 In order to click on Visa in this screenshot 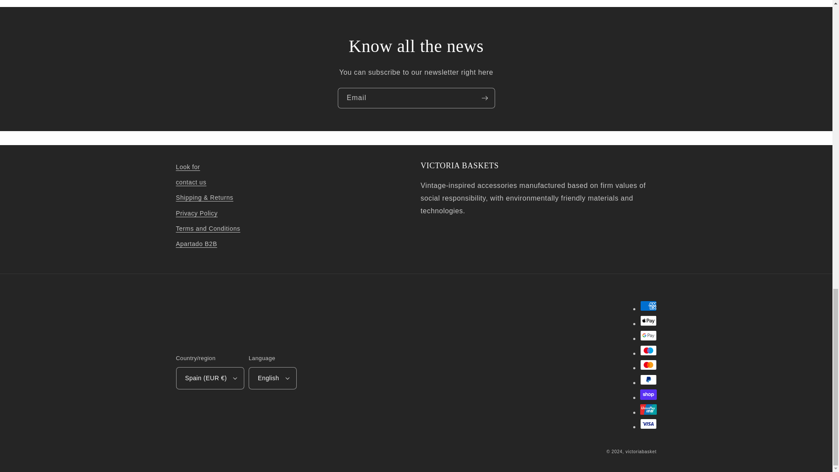, I will do `click(648, 423)`.